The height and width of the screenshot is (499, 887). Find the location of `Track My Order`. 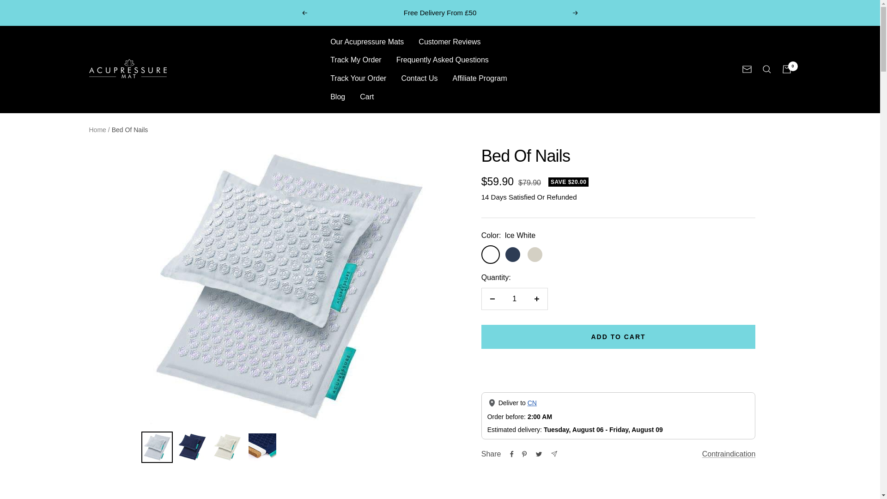

Track My Order is located at coordinates (356, 60).